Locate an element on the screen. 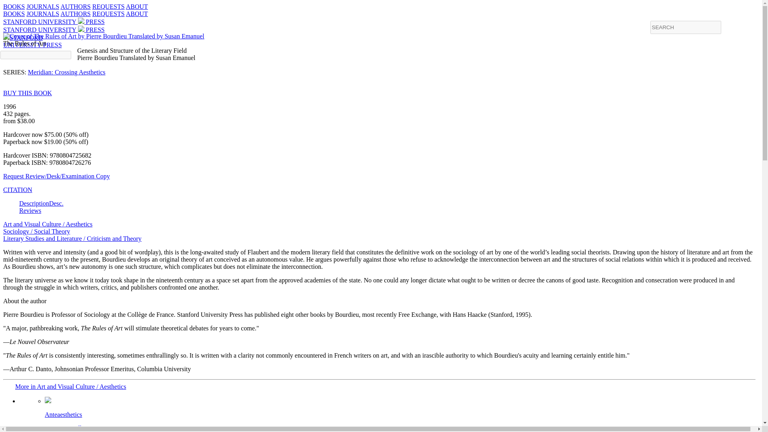  STANFORD UNIVERSITY PRESS is located at coordinates (54, 22).